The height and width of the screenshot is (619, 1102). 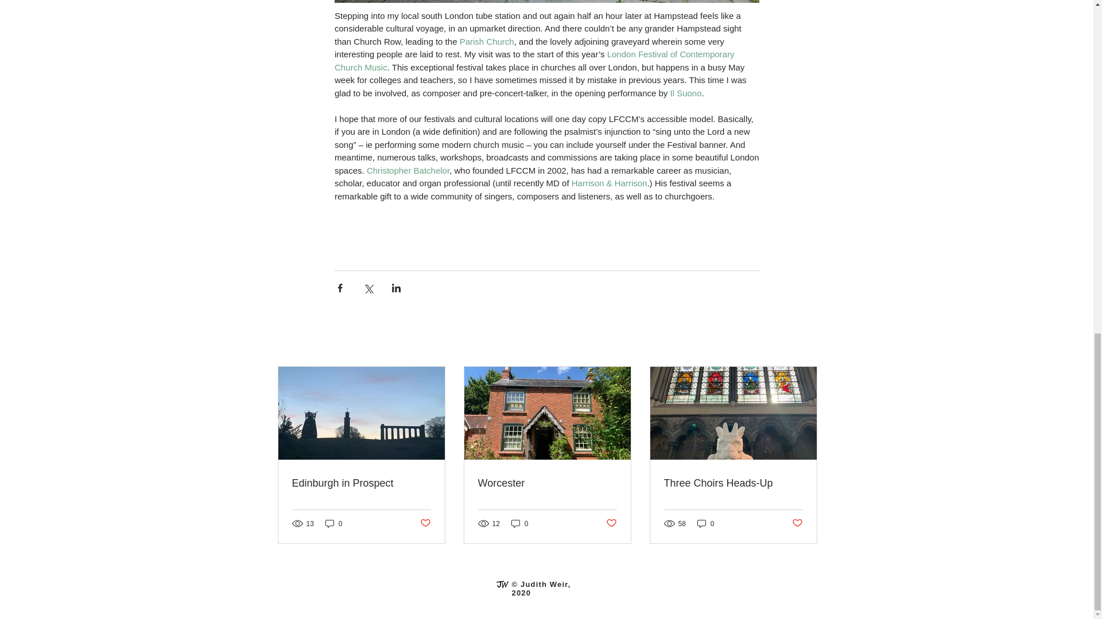 I want to click on 0, so click(x=520, y=523).